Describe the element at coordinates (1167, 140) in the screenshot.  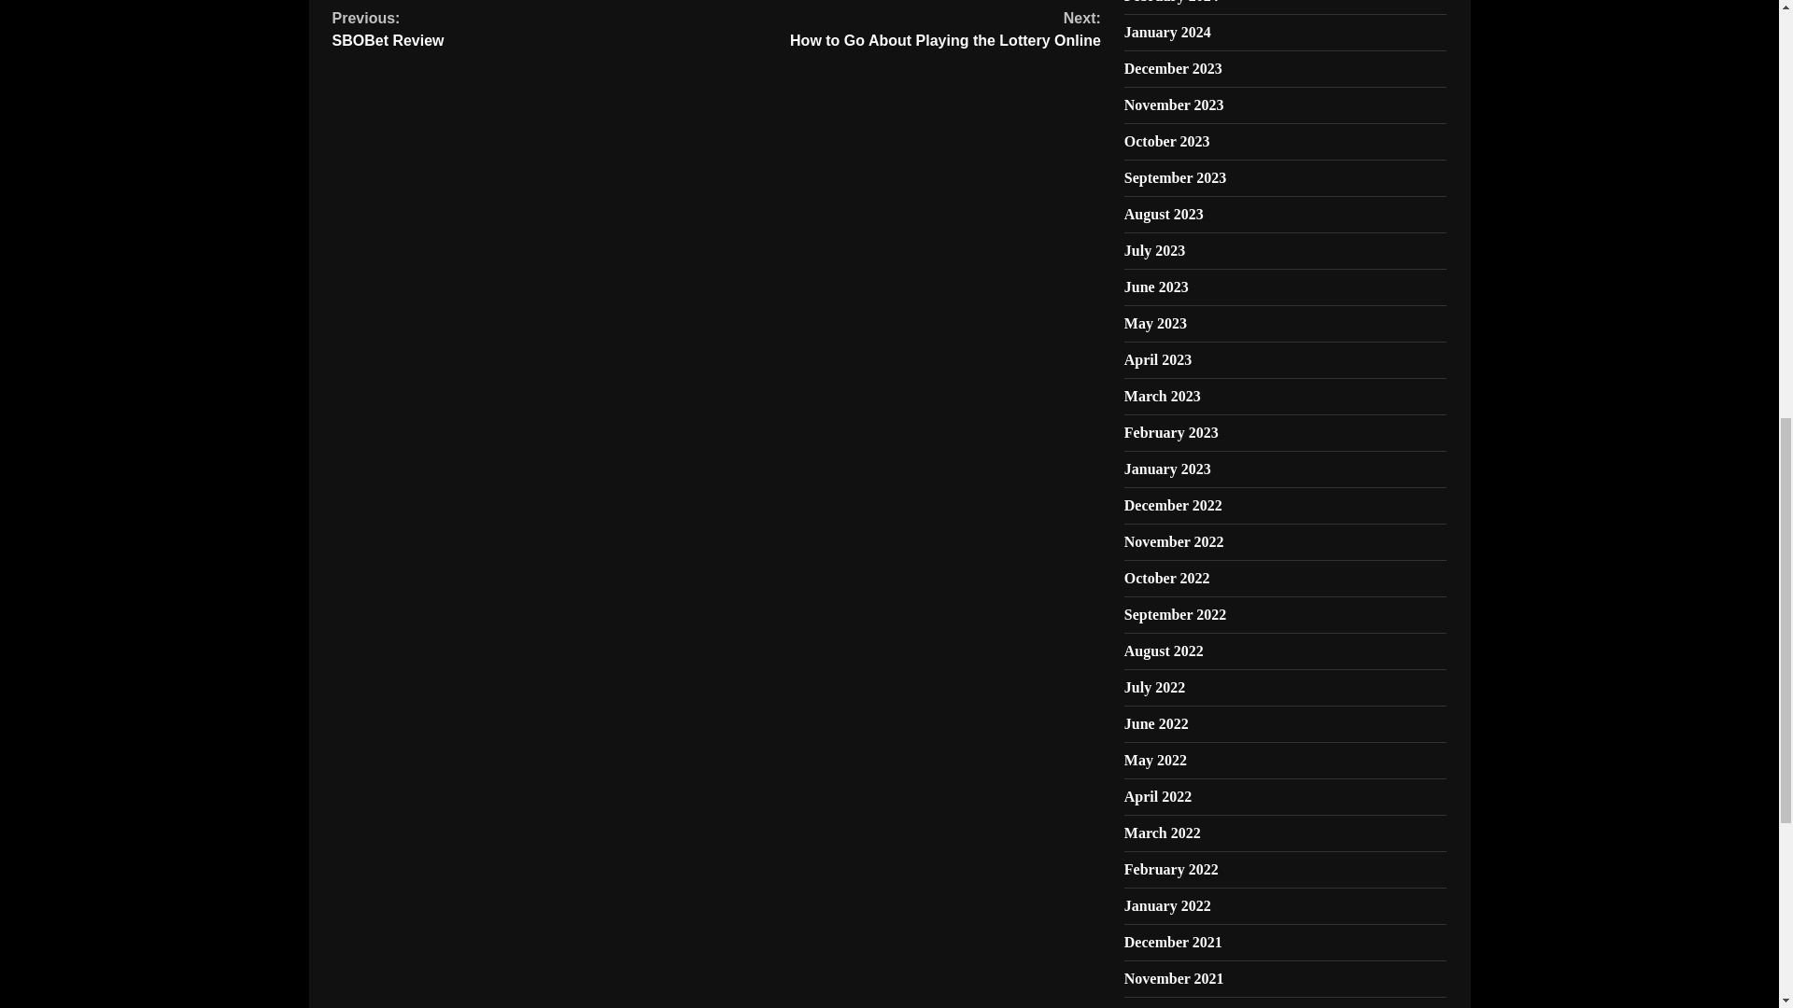
I see `October 2023` at that location.